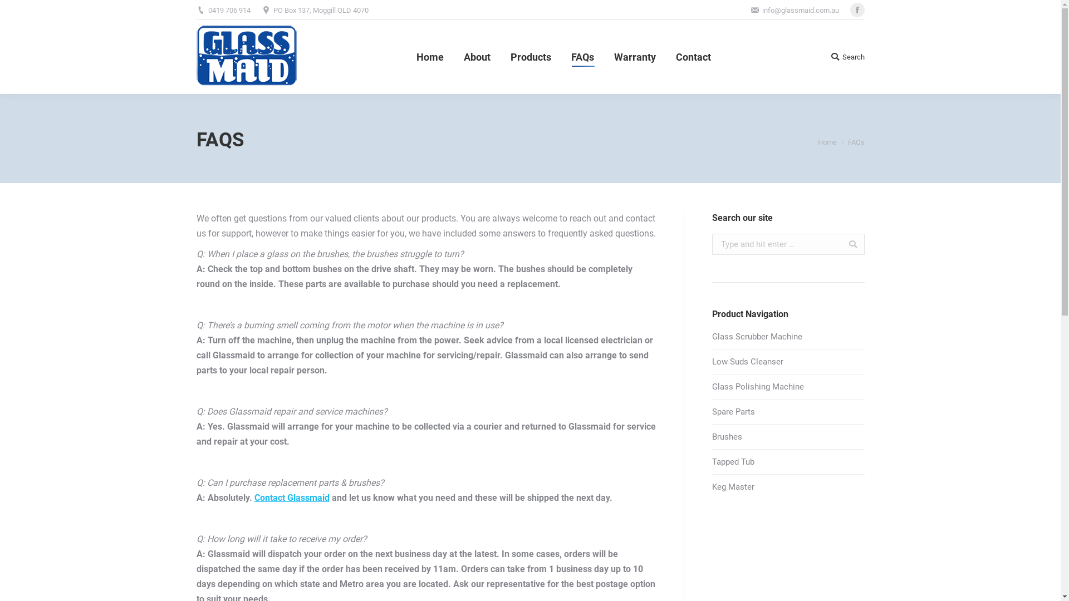 The width and height of the screenshot is (1069, 601). What do you see at coordinates (733, 462) in the screenshot?
I see `Tapped Tub` at bounding box center [733, 462].